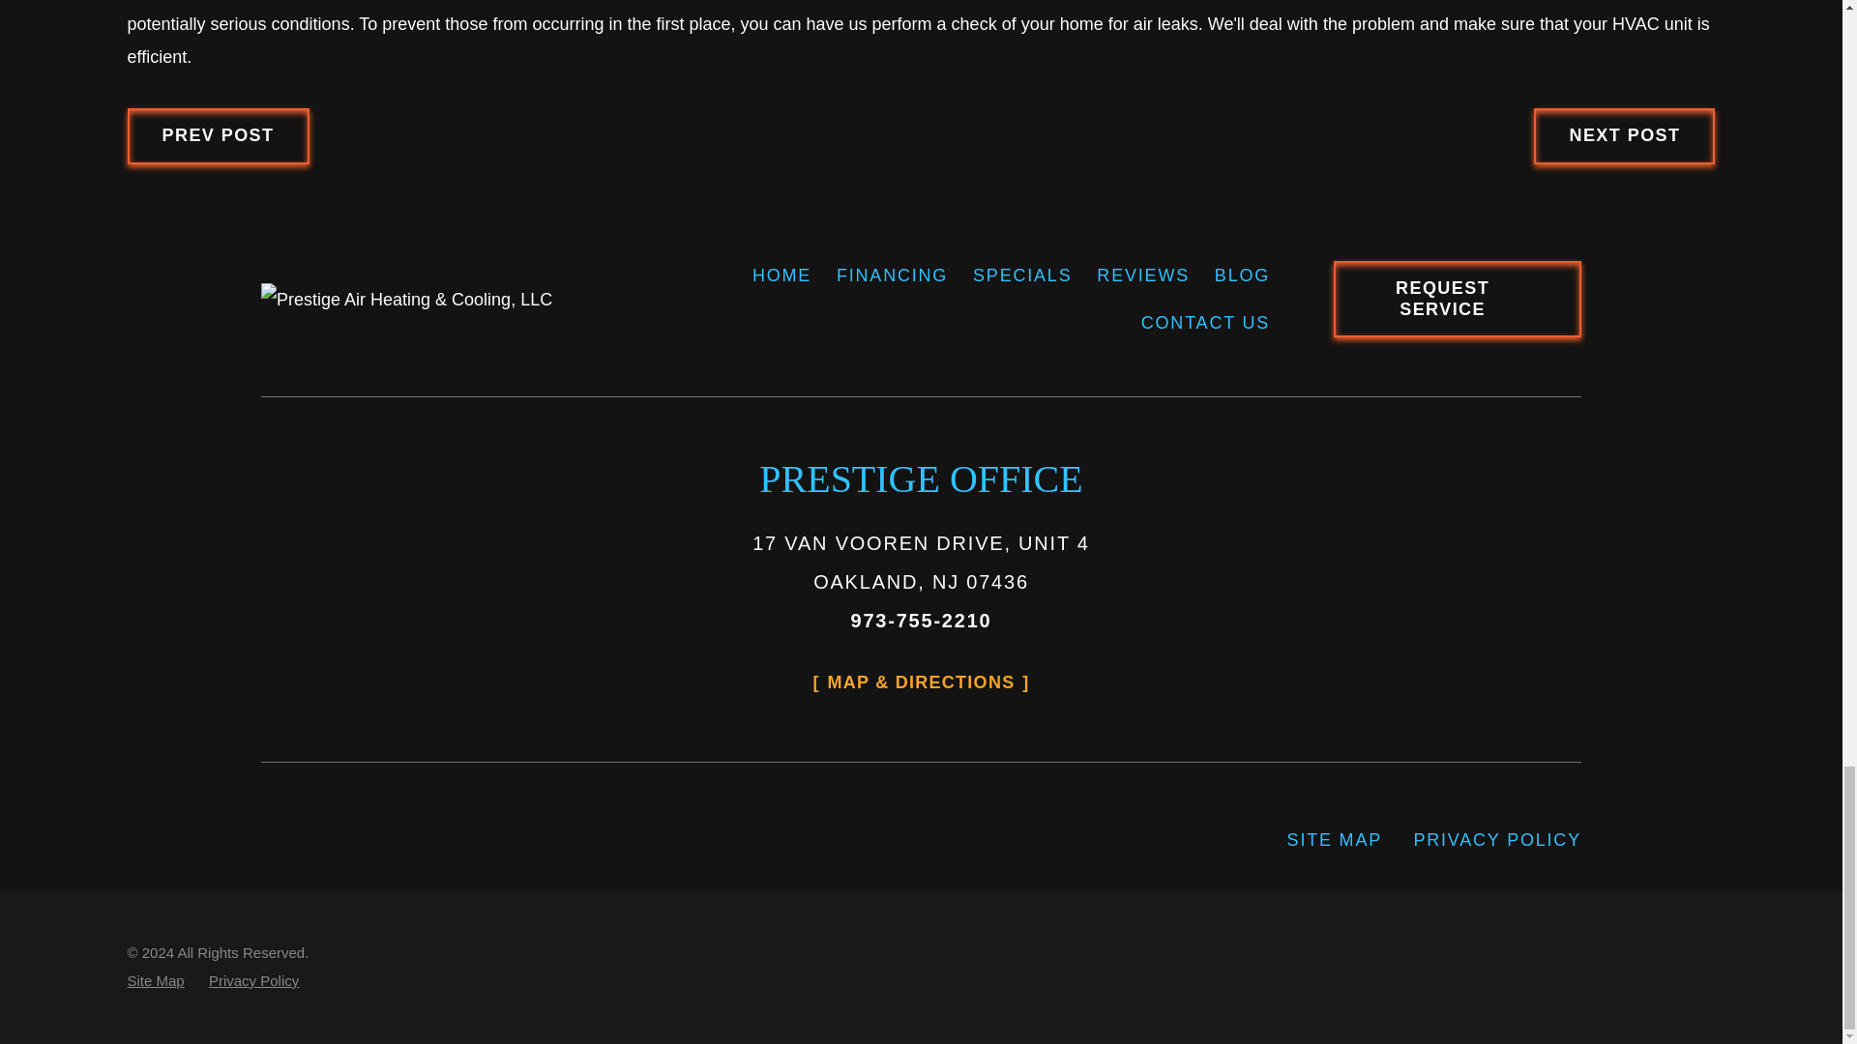 This screenshot has height=1044, width=1857. I want to click on Facebook, so click(371, 839).